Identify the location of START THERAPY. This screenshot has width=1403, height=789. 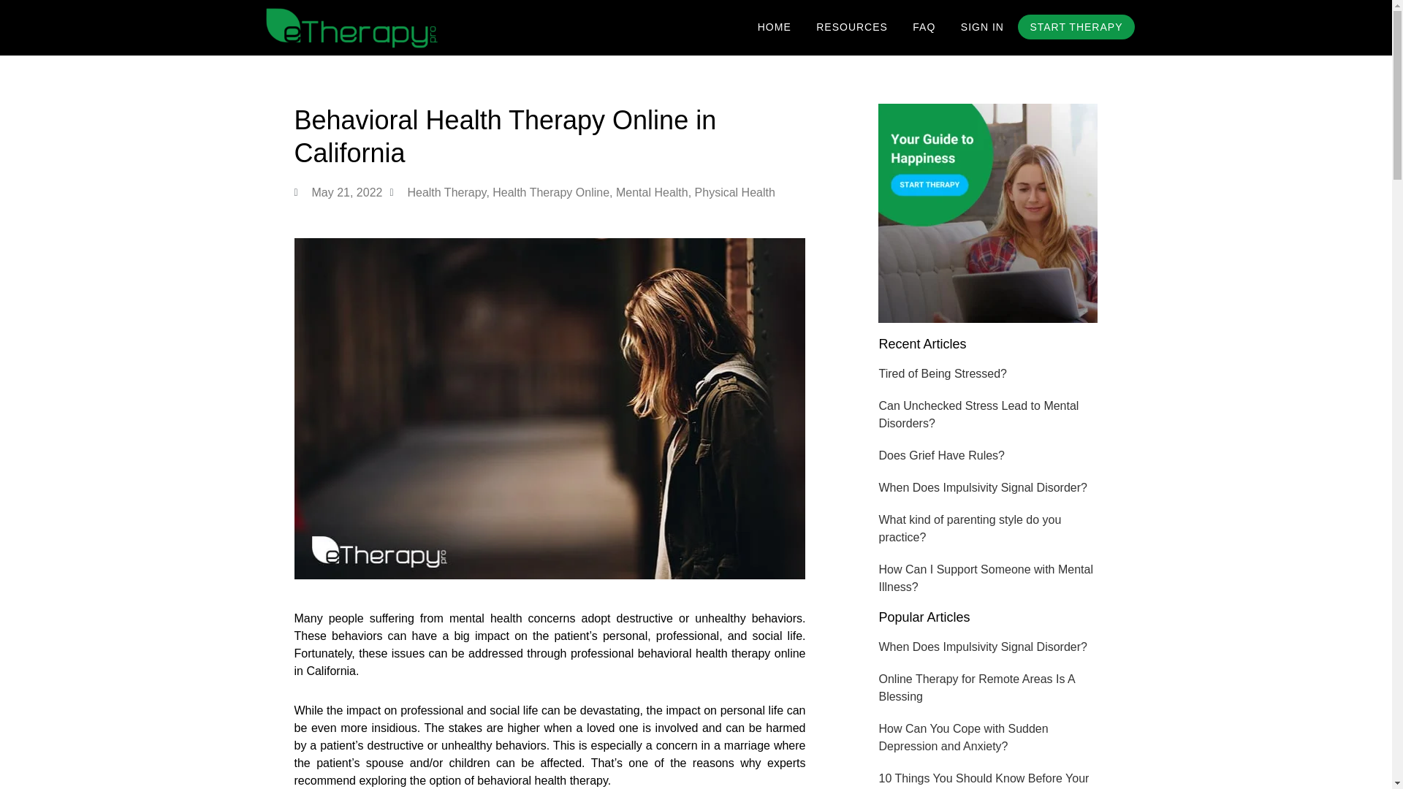
(1076, 27).